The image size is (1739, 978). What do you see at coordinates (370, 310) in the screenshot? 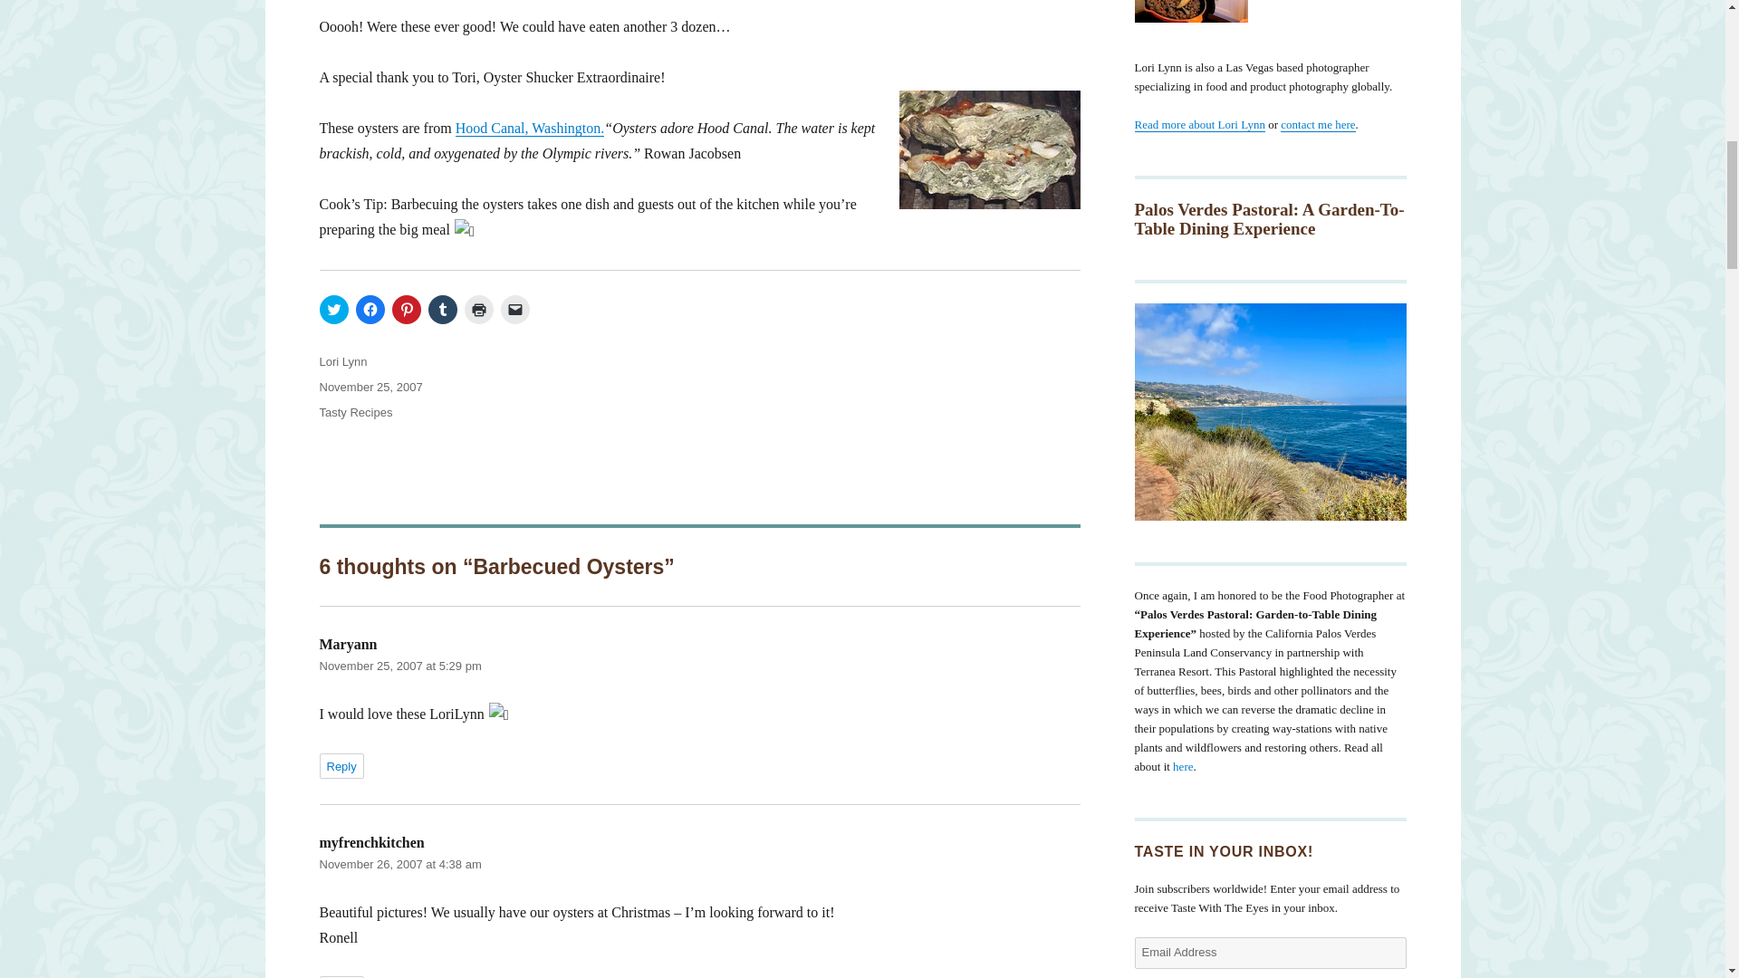
I see `Click to share on Facebook` at bounding box center [370, 310].